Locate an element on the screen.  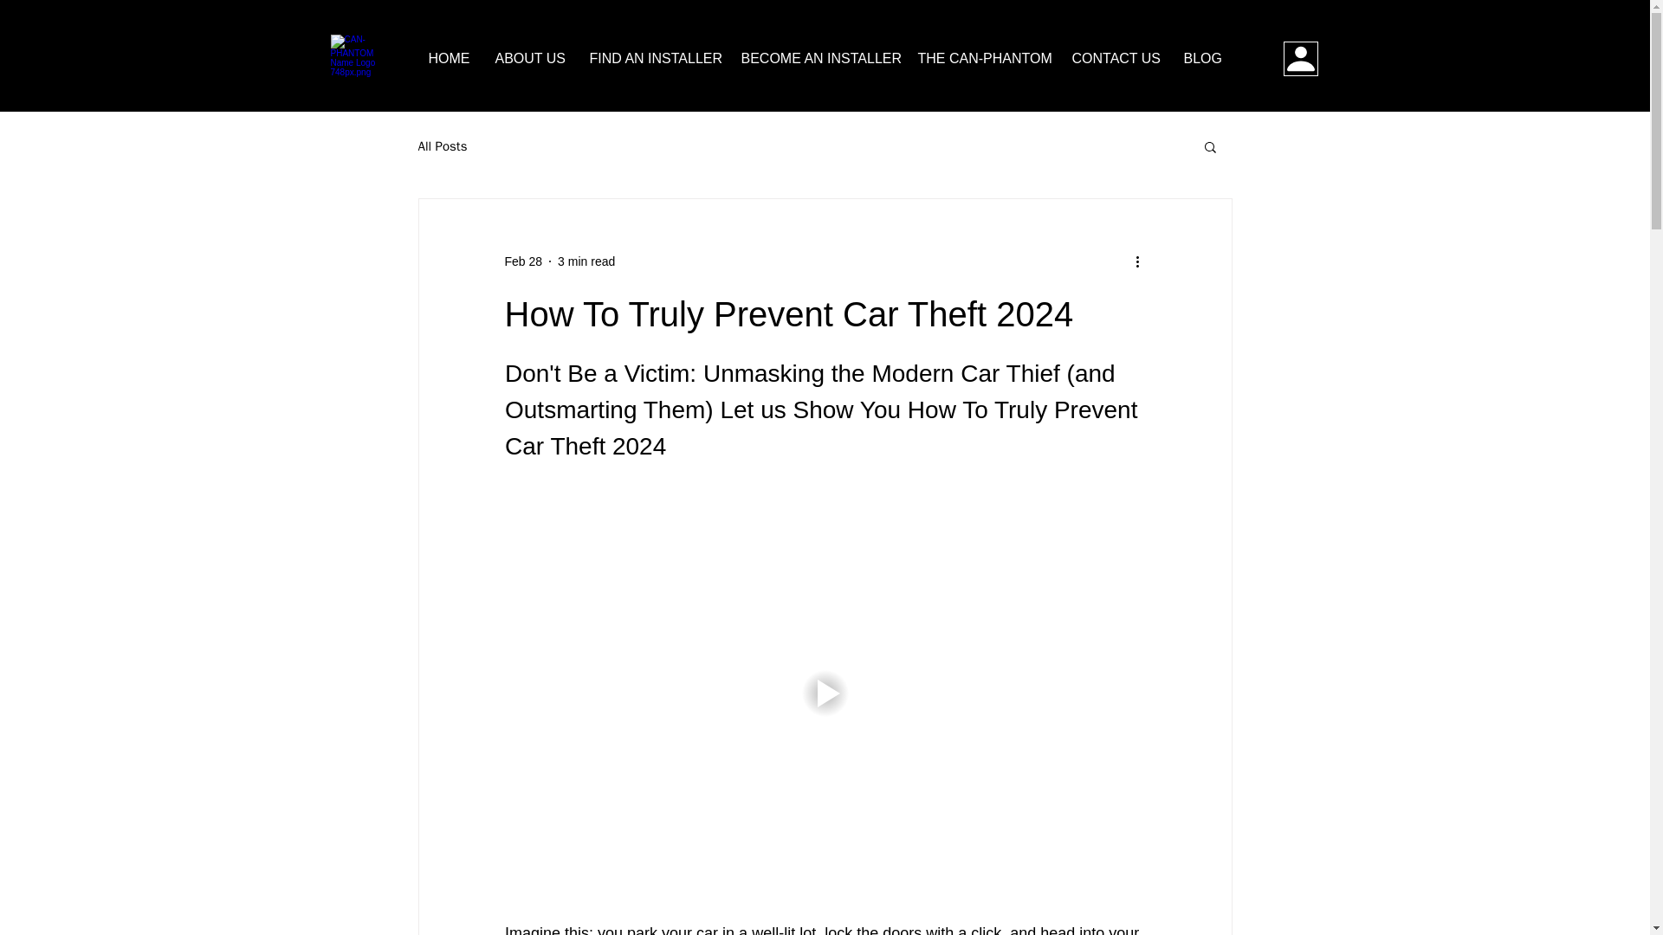
CONTACT US is located at coordinates (1114, 59).